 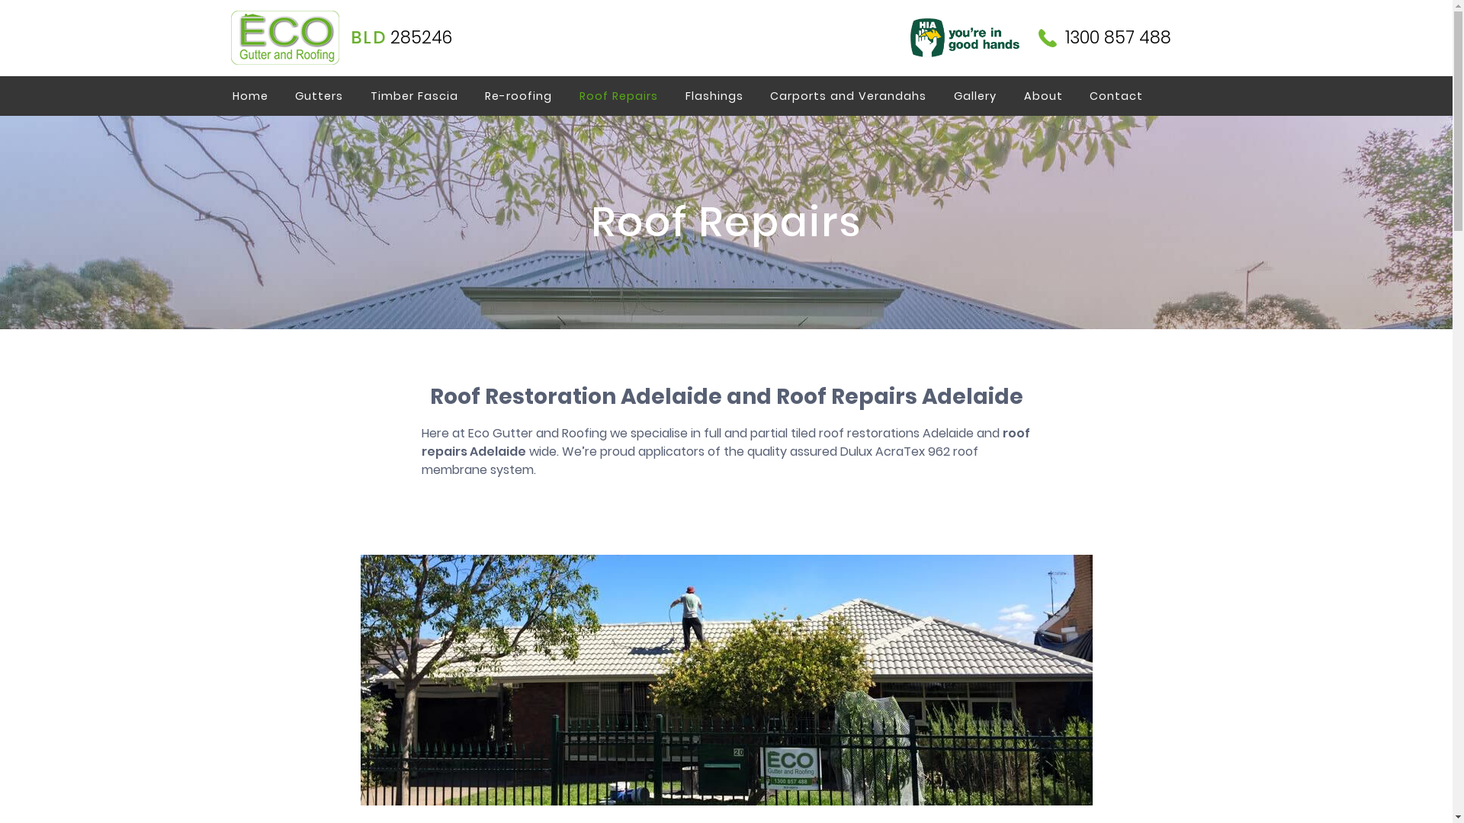 I want to click on About, so click(x=1043, y=96).